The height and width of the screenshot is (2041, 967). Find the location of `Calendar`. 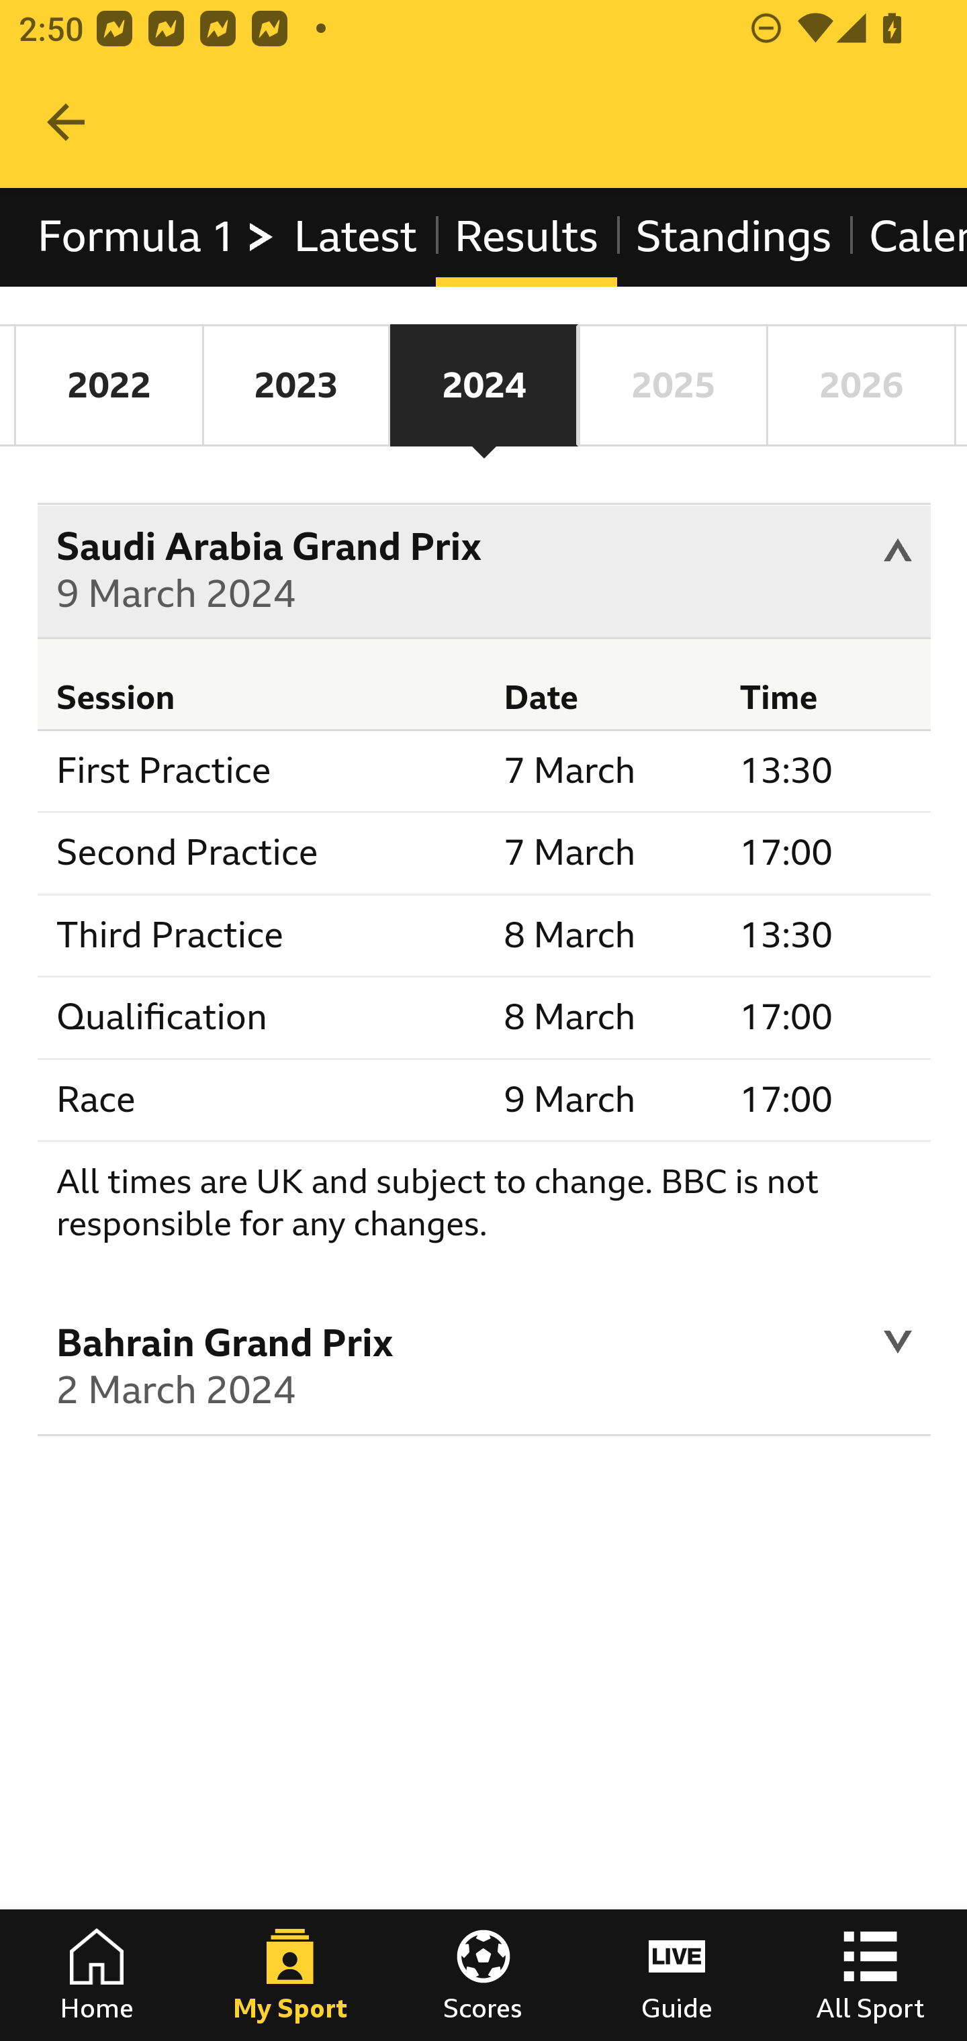

Calendar is located at coordinates (907, 236).